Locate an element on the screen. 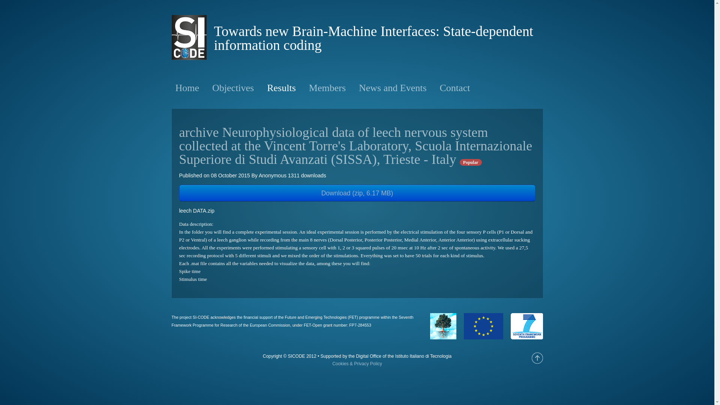 The image size is (720, 405). Members is located at coordinates (327, 88).